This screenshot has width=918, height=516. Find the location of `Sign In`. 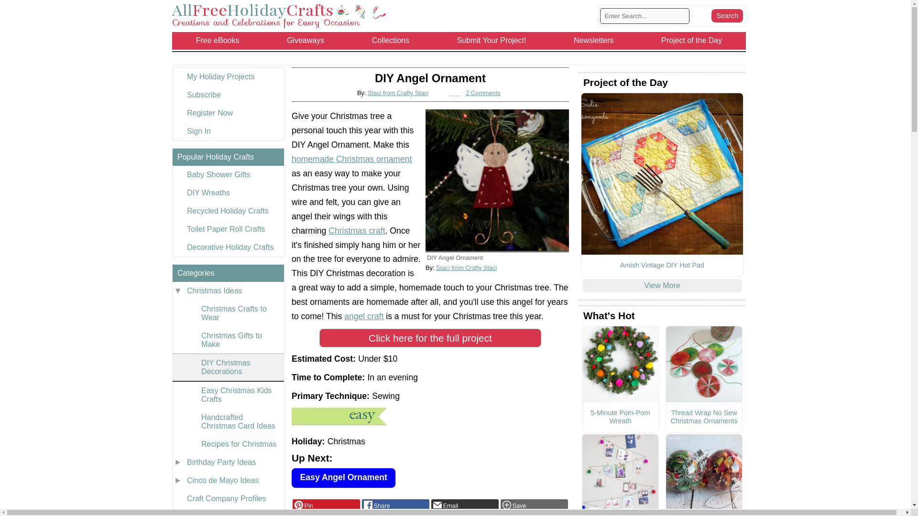

Sign In is located at coordinates (228, 131).